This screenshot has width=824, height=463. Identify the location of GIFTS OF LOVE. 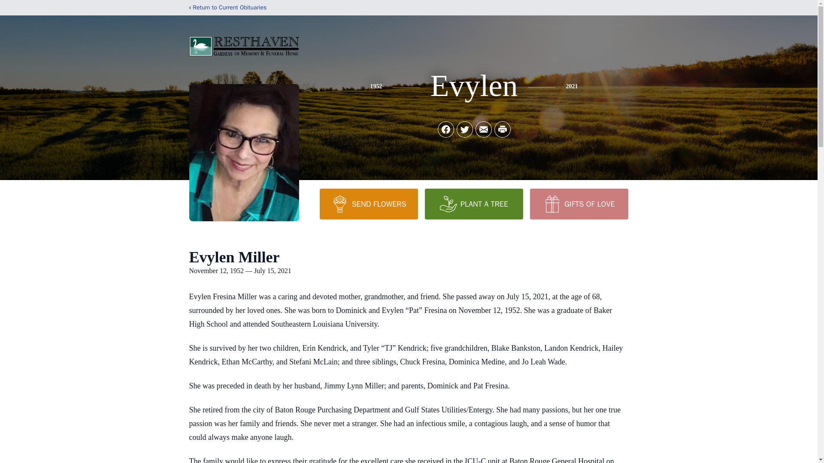
(579, 204).